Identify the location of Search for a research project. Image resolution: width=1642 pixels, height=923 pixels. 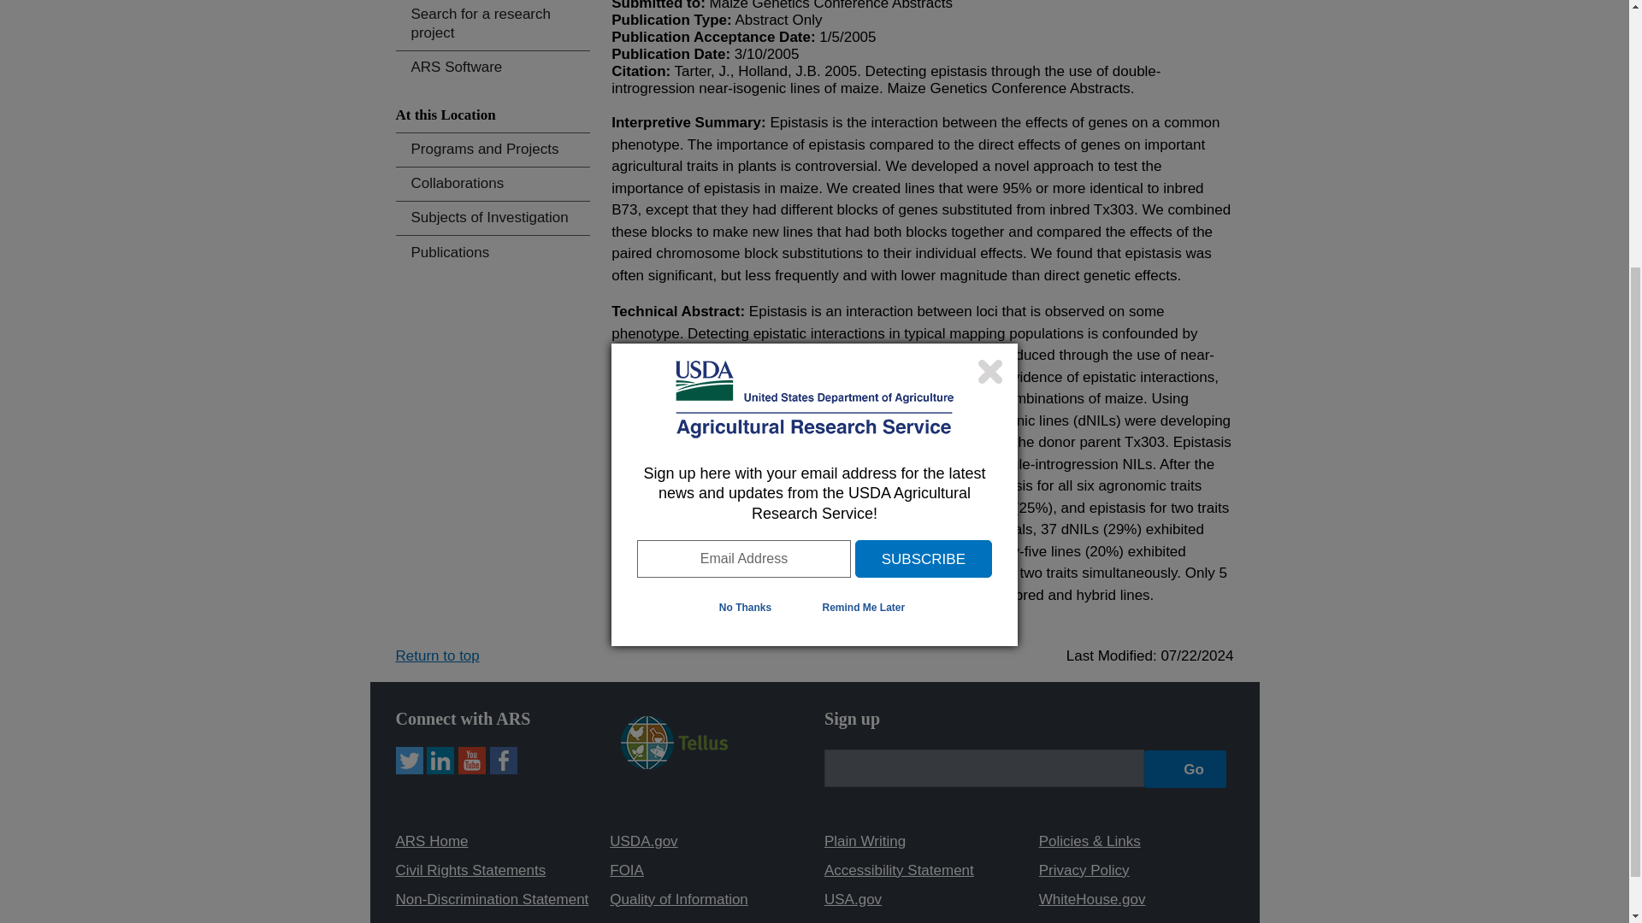
(493, 25).